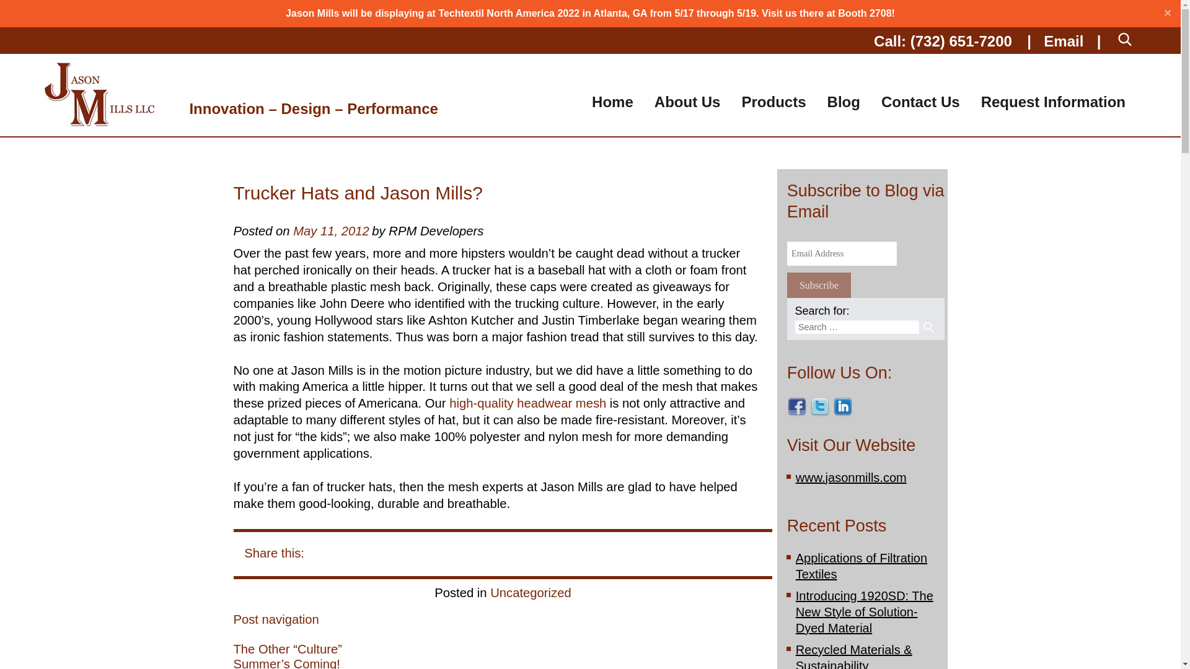 The width and height of the screenshot is (1190, 669). Describe the element at coordinates (818, 285) in the screenshot. I see `Subscribe` at that location.